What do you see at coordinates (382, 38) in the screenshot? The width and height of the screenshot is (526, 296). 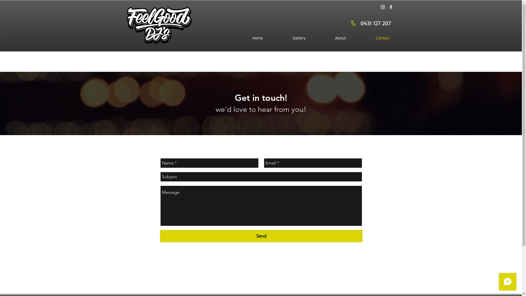 I see `Contact` at bounding box center [382, 38].